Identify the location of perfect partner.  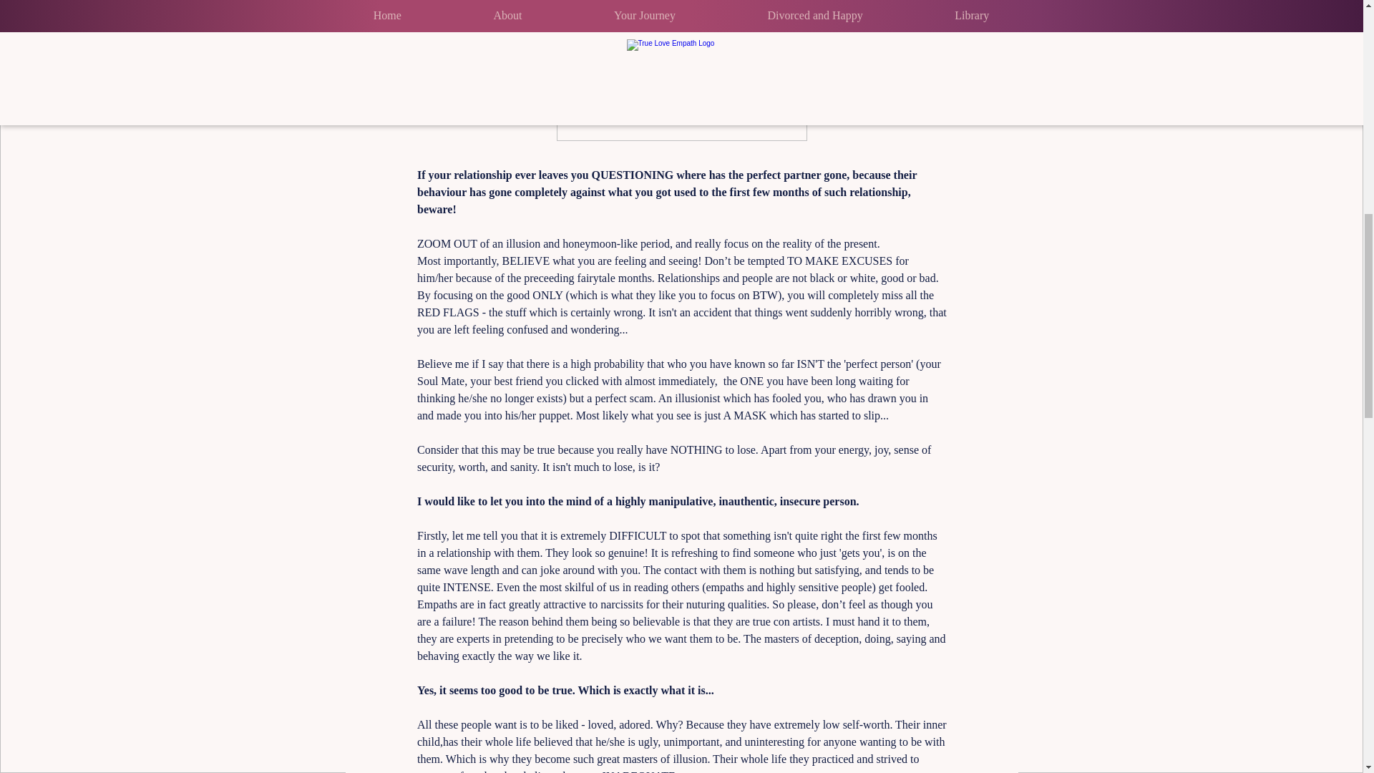
(783, 175).